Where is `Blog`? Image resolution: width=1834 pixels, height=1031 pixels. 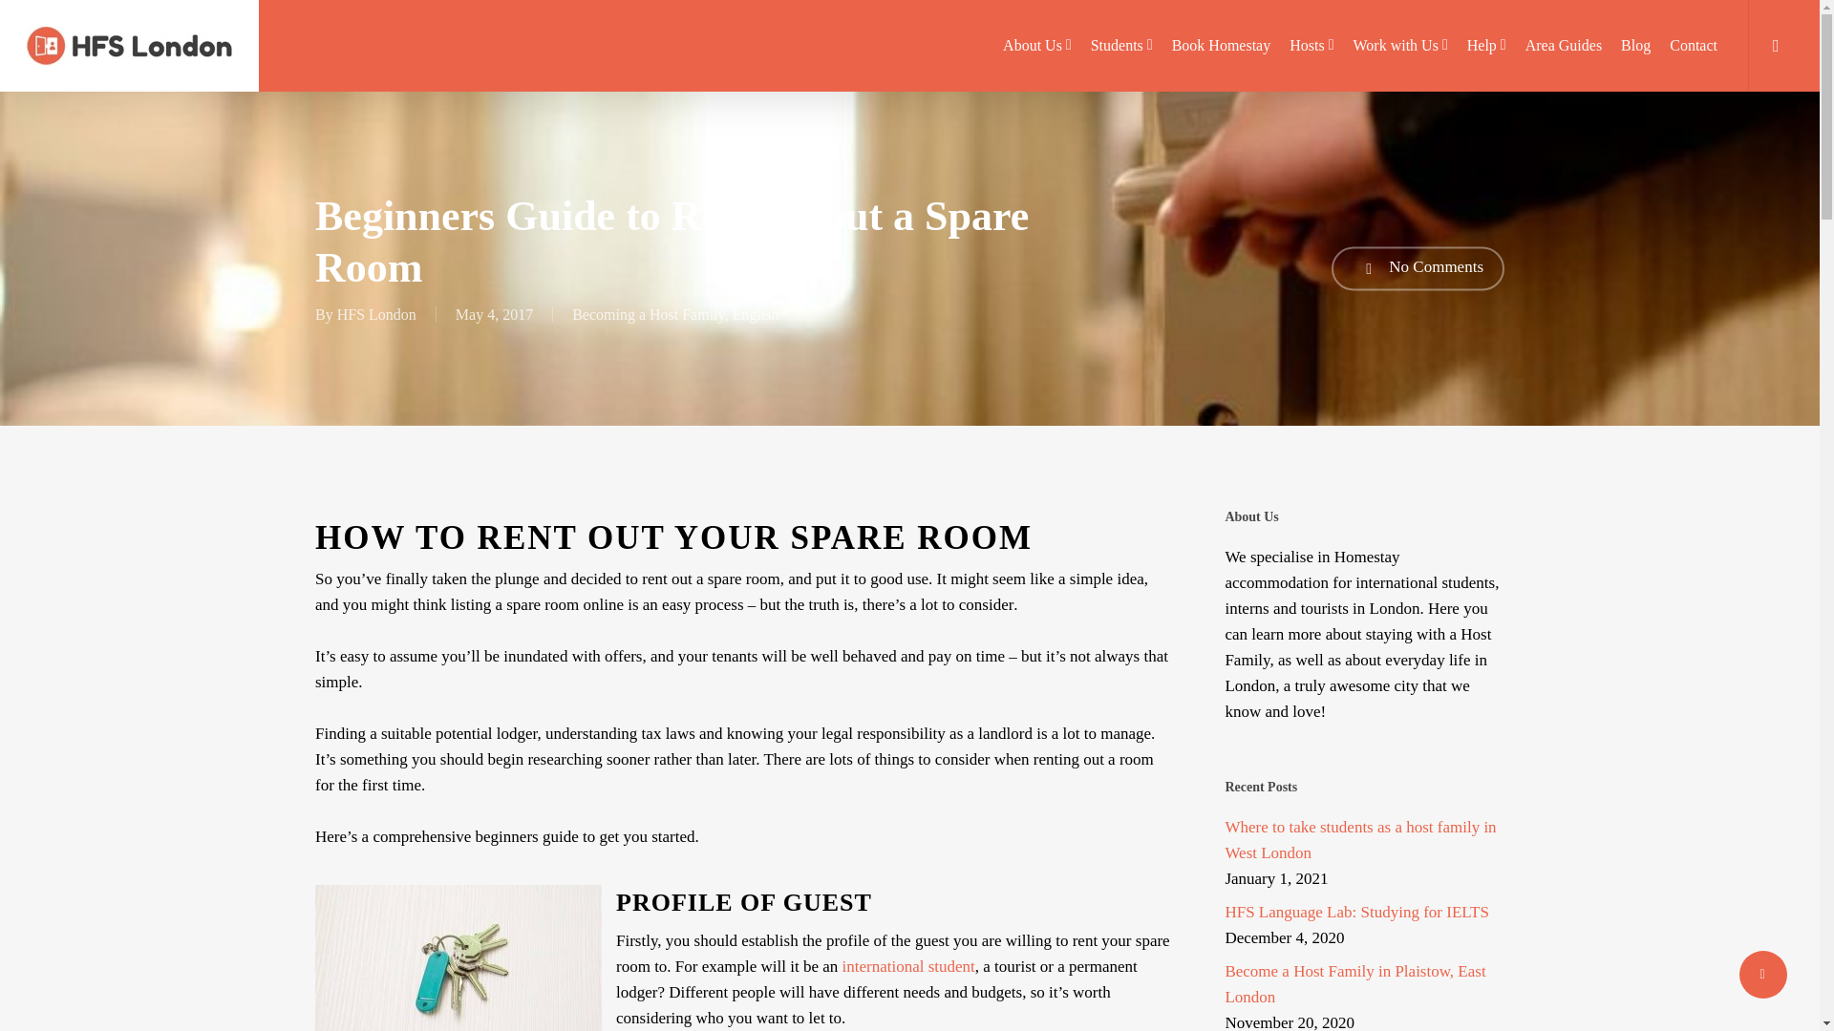
Blog is located at coordinates (1635, 45).